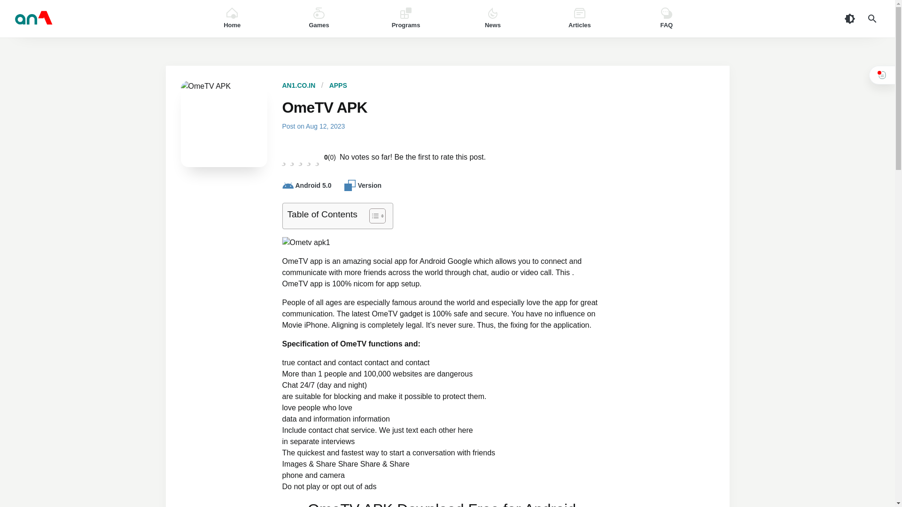 This screenshot has height=507, width=902. Describe the element at coordinates (493, 19) in the screenshot. I see `News` at that location.